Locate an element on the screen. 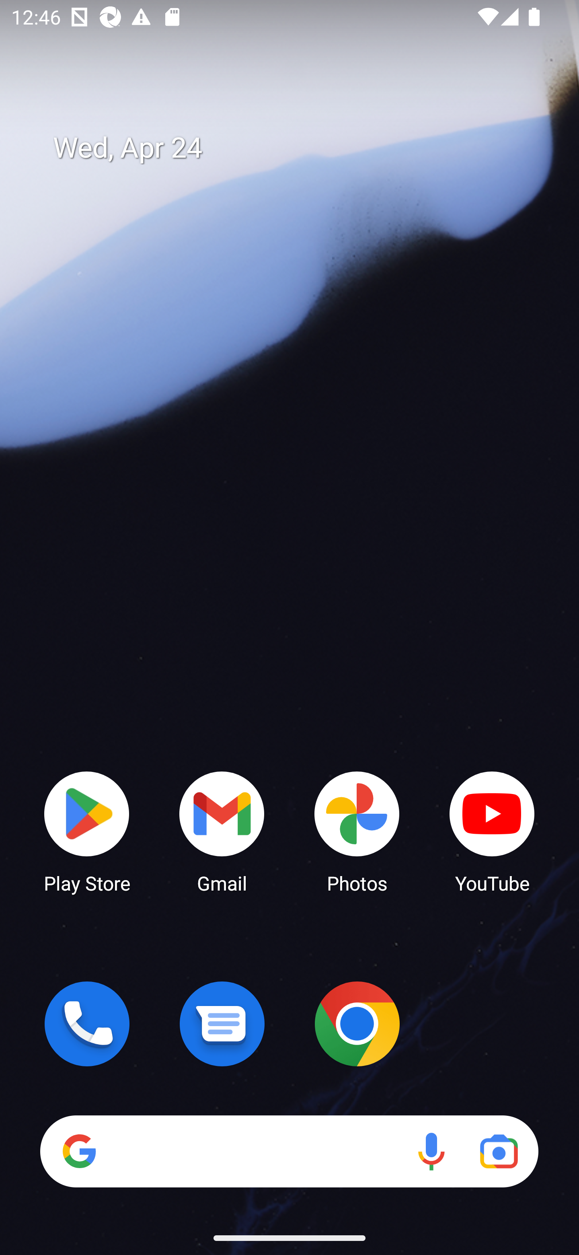  Chrome is located at coordinates (357, 1024).